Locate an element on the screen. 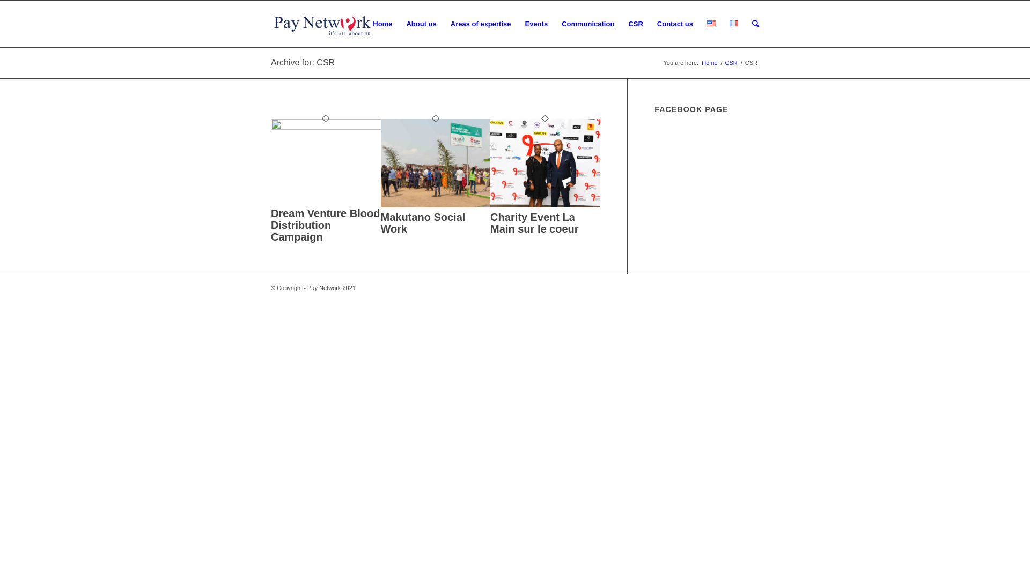  Dream Venture Blood Distribution Campaign is located at coordinates (326, 128).